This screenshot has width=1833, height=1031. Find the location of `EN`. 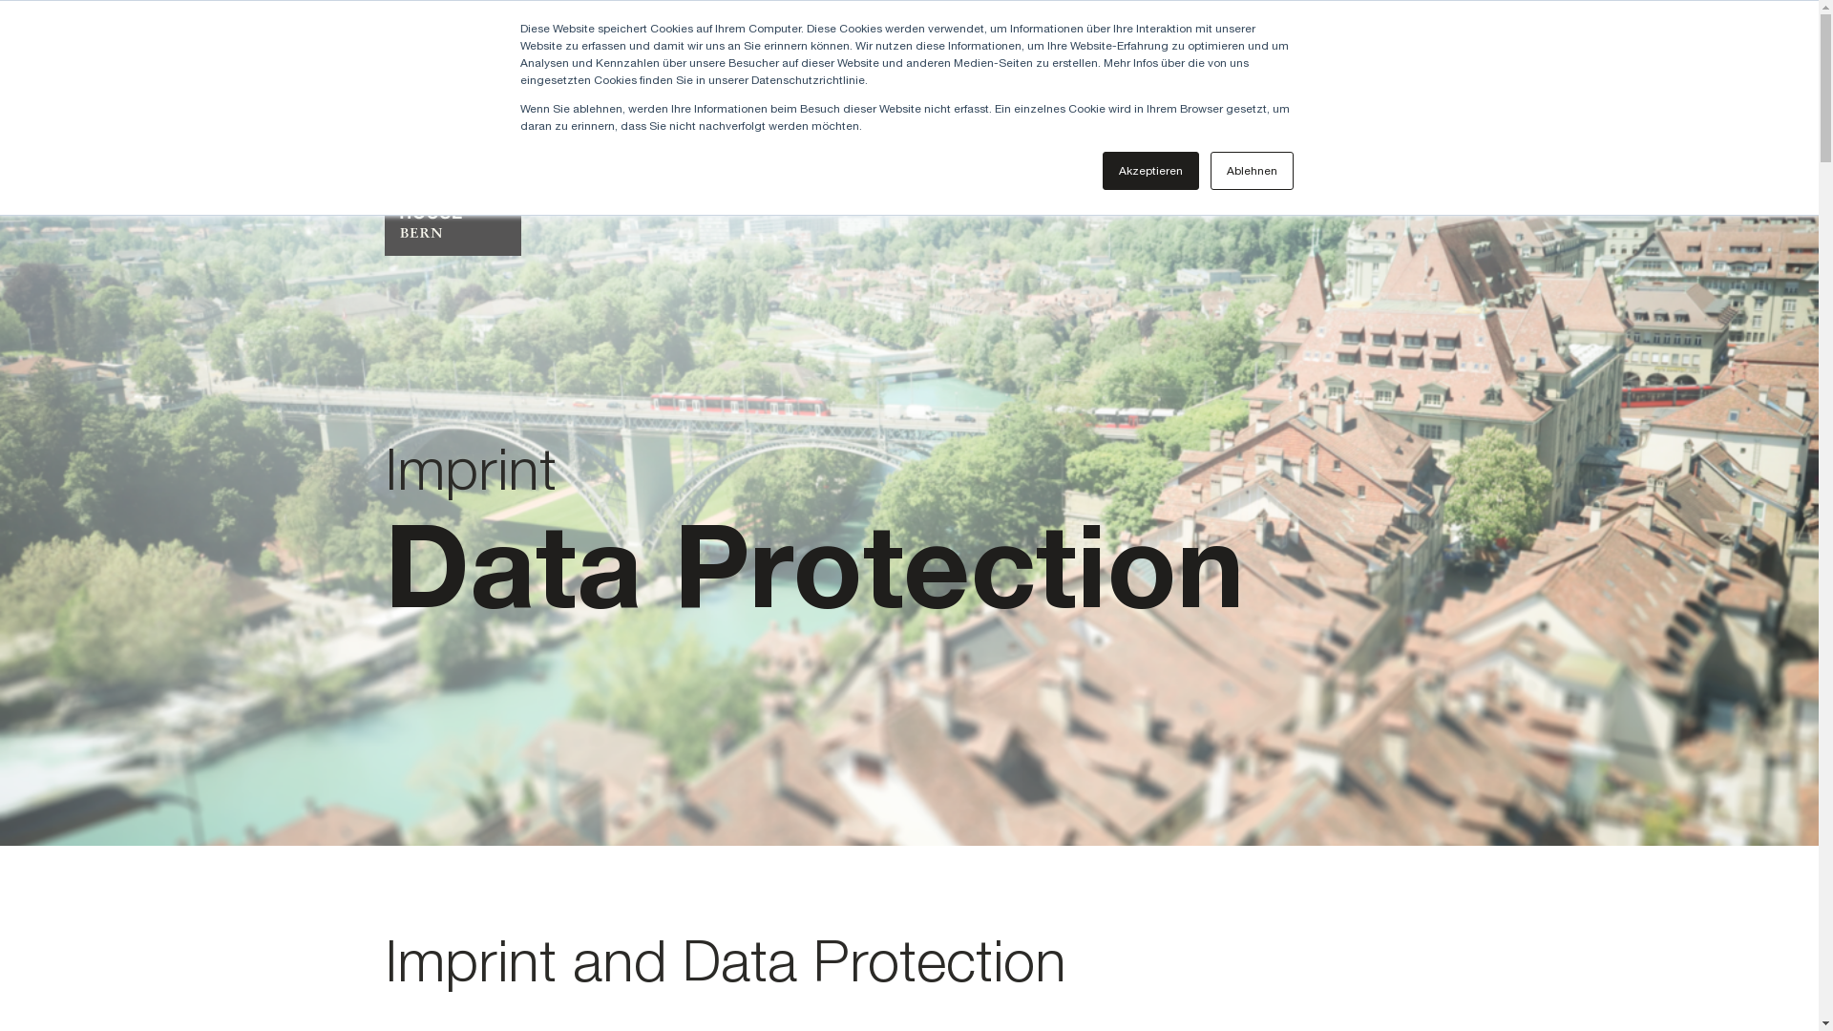

EN is located at coordinates (1426, 47).